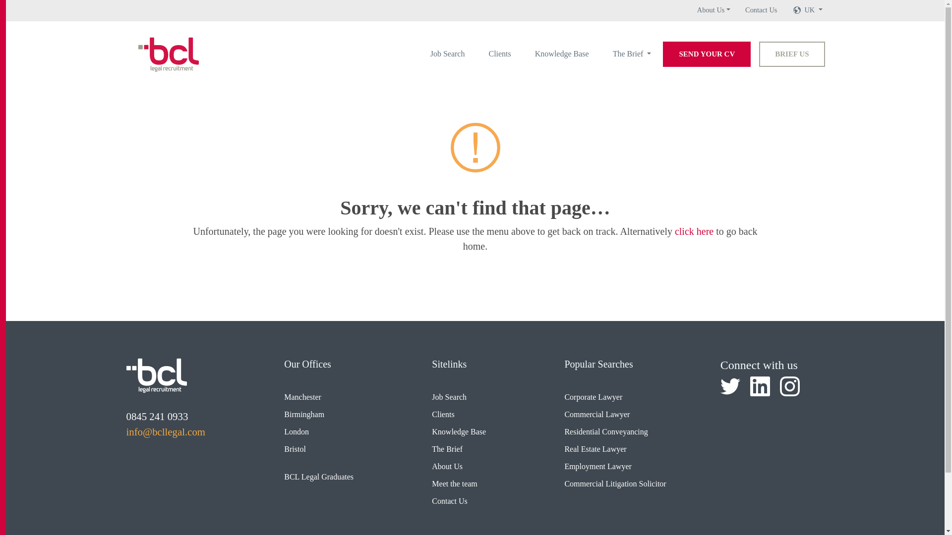 The width and height of the screenshot is (952, 535). I want to click on Clients, so click(500, 53).